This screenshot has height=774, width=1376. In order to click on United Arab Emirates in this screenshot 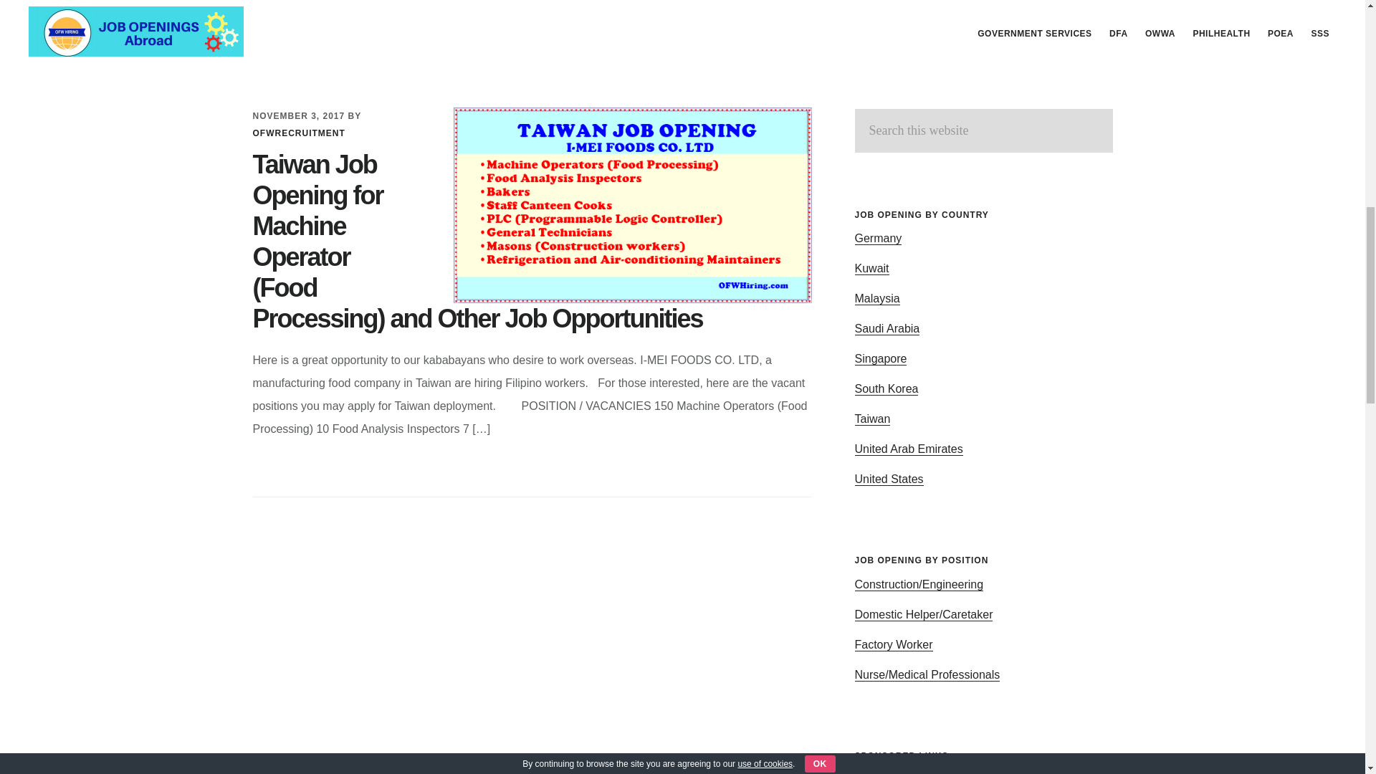, I will do `click(908, 449)`.